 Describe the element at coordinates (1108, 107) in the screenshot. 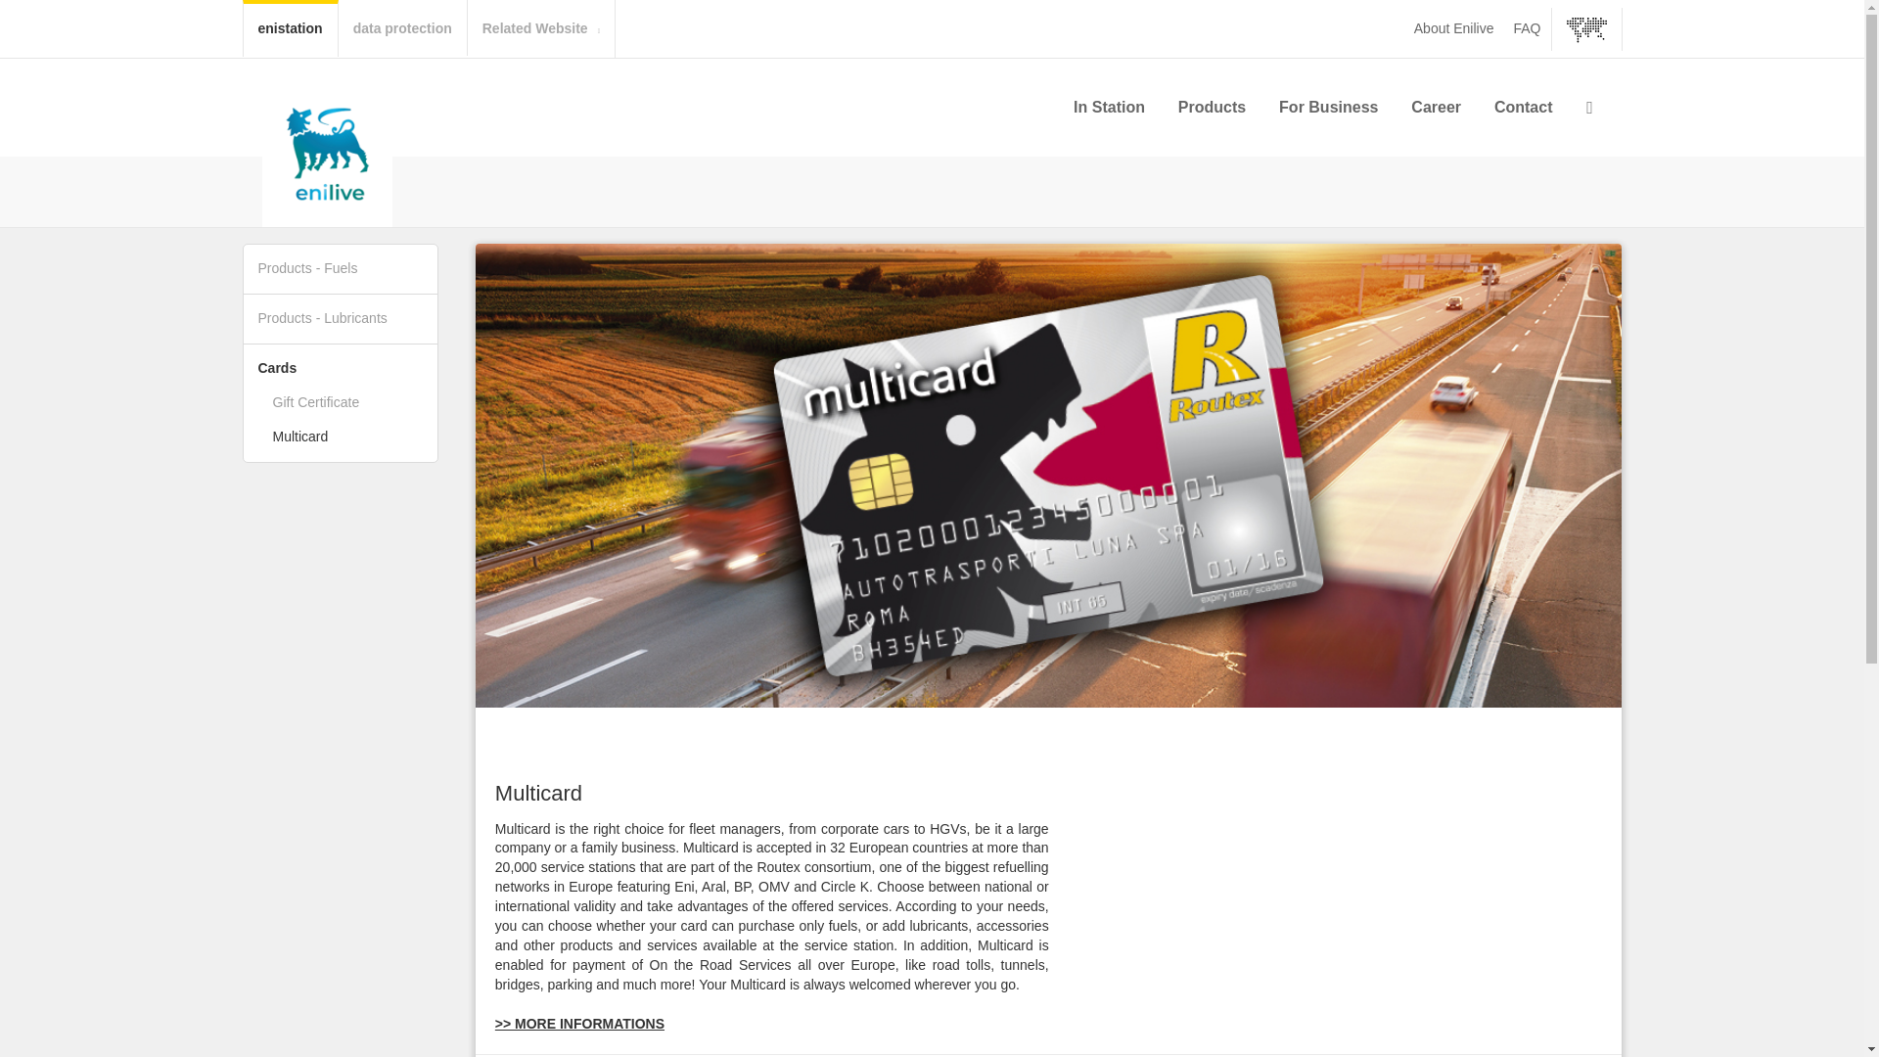

I see `In Station` at that location.